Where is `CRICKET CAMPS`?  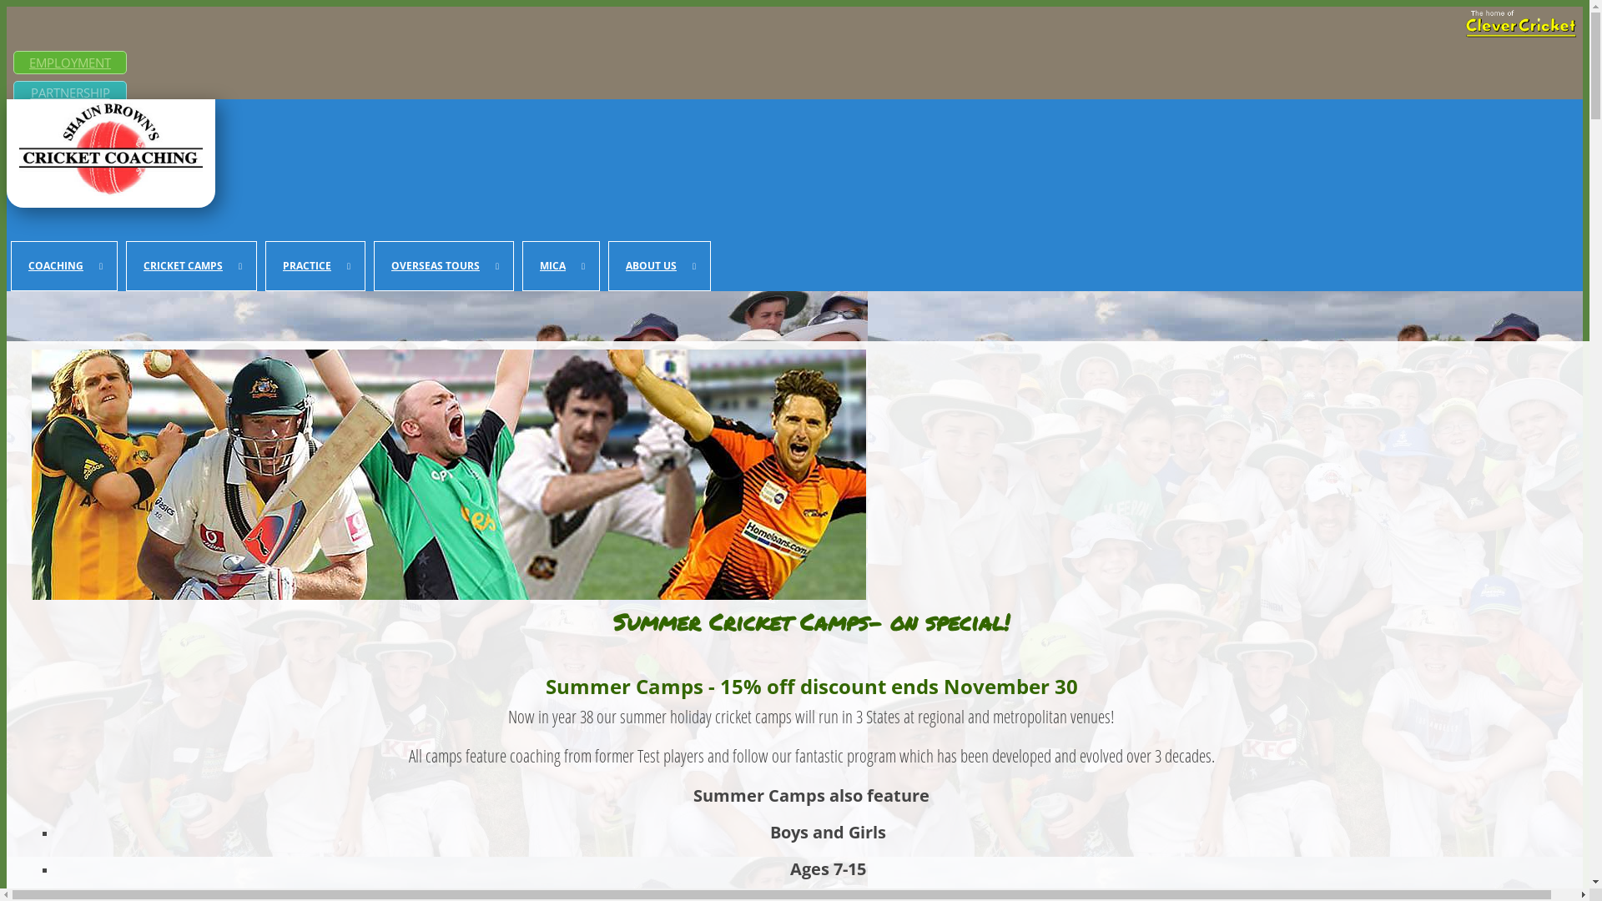
CRICKET CAMPS is located at coordinates (192, 266).